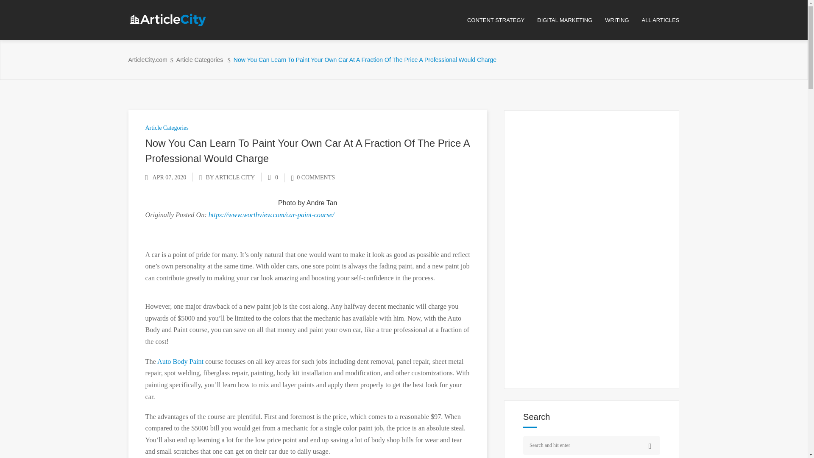 The height and width of the screenshot is (458, 814). What do you see at coordinates (273, 177) in the screenshot?
I see `0` at bounding box center [273, 177].